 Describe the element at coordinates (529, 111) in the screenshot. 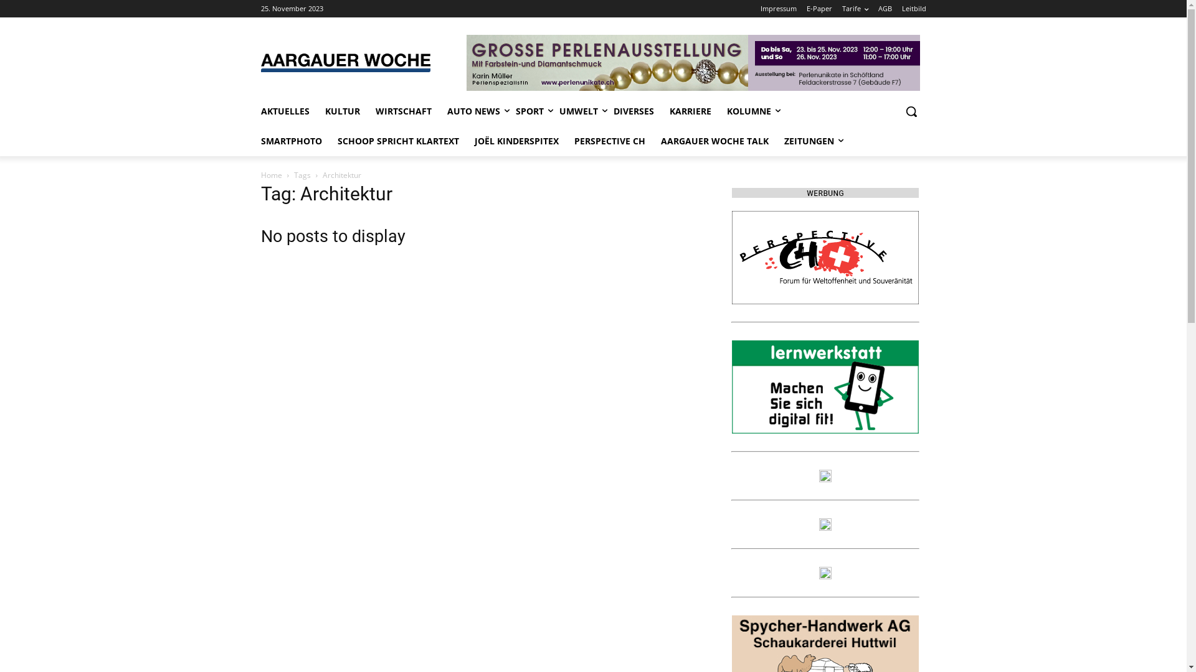

I see `SPORT` at that location.